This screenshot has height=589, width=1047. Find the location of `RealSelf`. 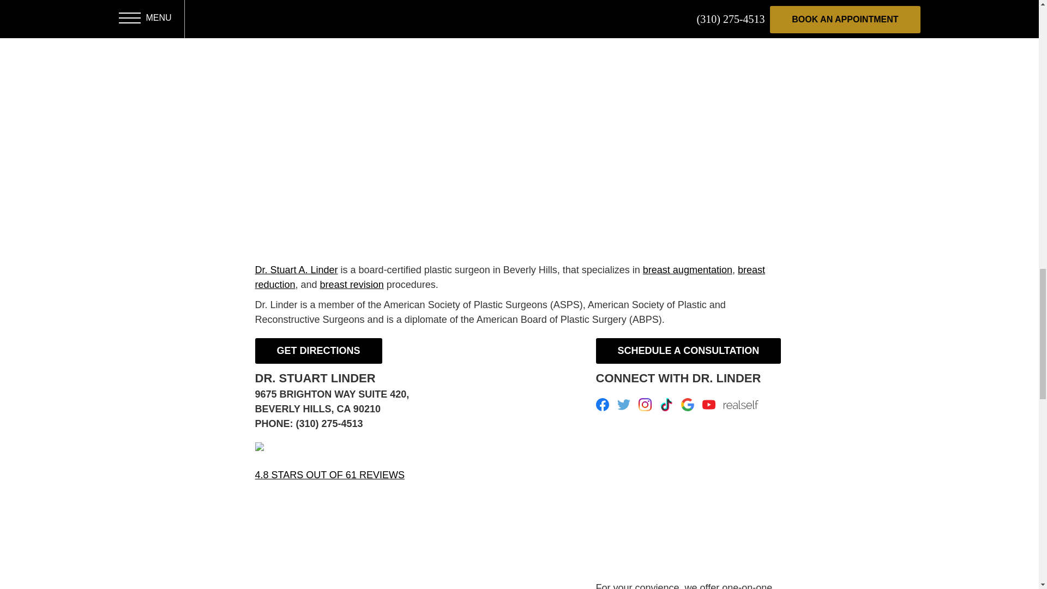

RealSelf is located at coordinates (741, 405).